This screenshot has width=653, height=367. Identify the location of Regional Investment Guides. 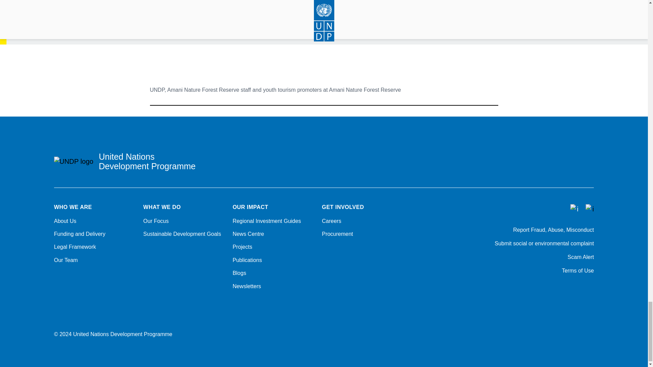
(273, 221).